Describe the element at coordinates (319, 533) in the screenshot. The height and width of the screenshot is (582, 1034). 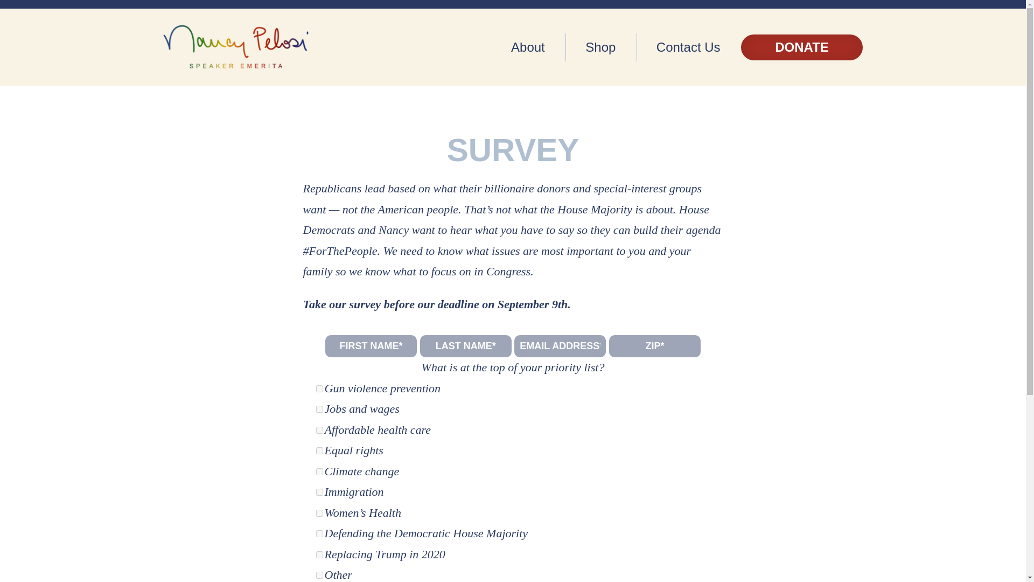
I see `1` at that location.